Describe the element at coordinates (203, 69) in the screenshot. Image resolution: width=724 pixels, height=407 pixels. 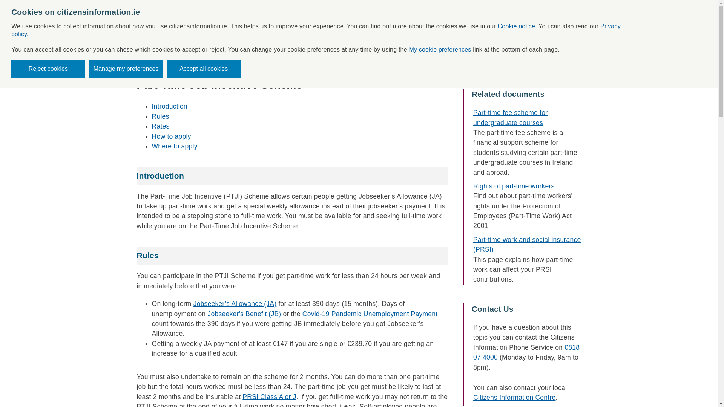
I see `Accept all cookies` at that location.